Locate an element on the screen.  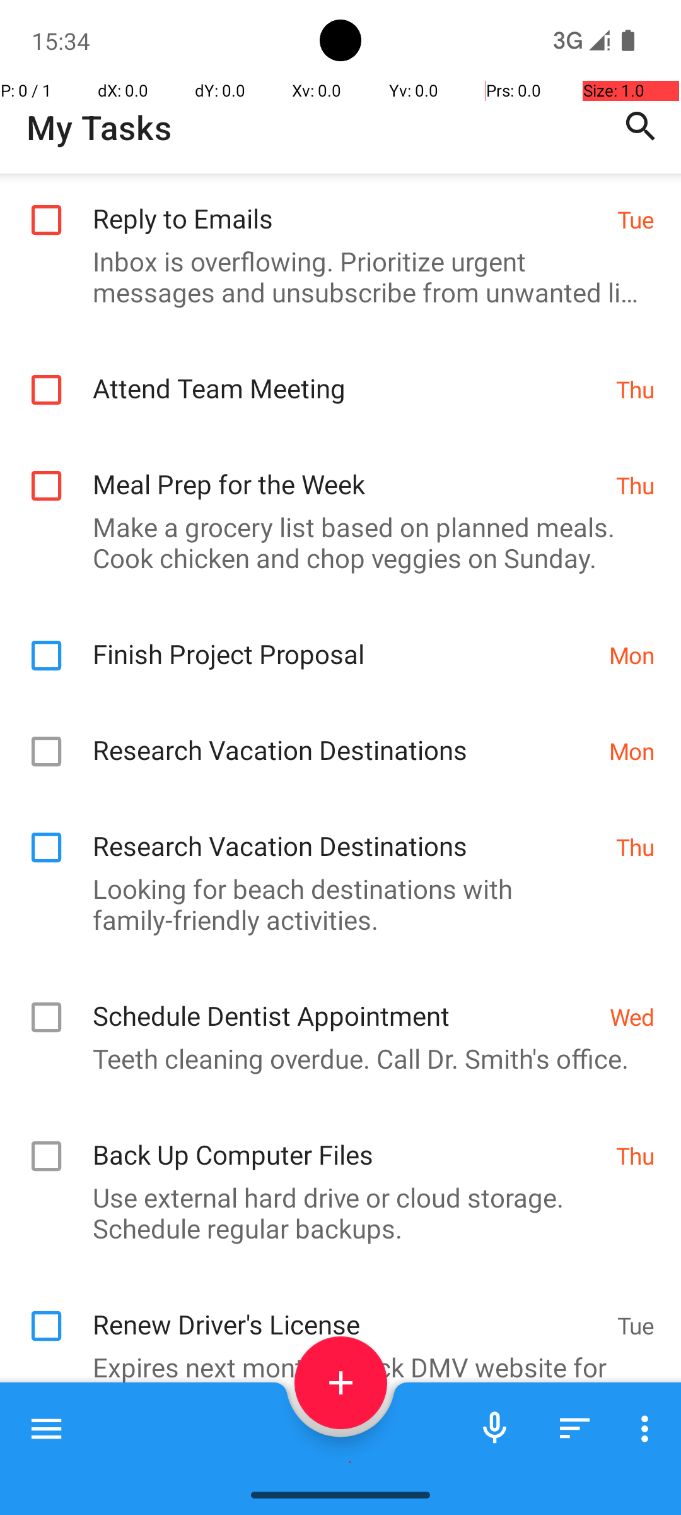
Renew Driver's License is located at coordinates (348, 1310).